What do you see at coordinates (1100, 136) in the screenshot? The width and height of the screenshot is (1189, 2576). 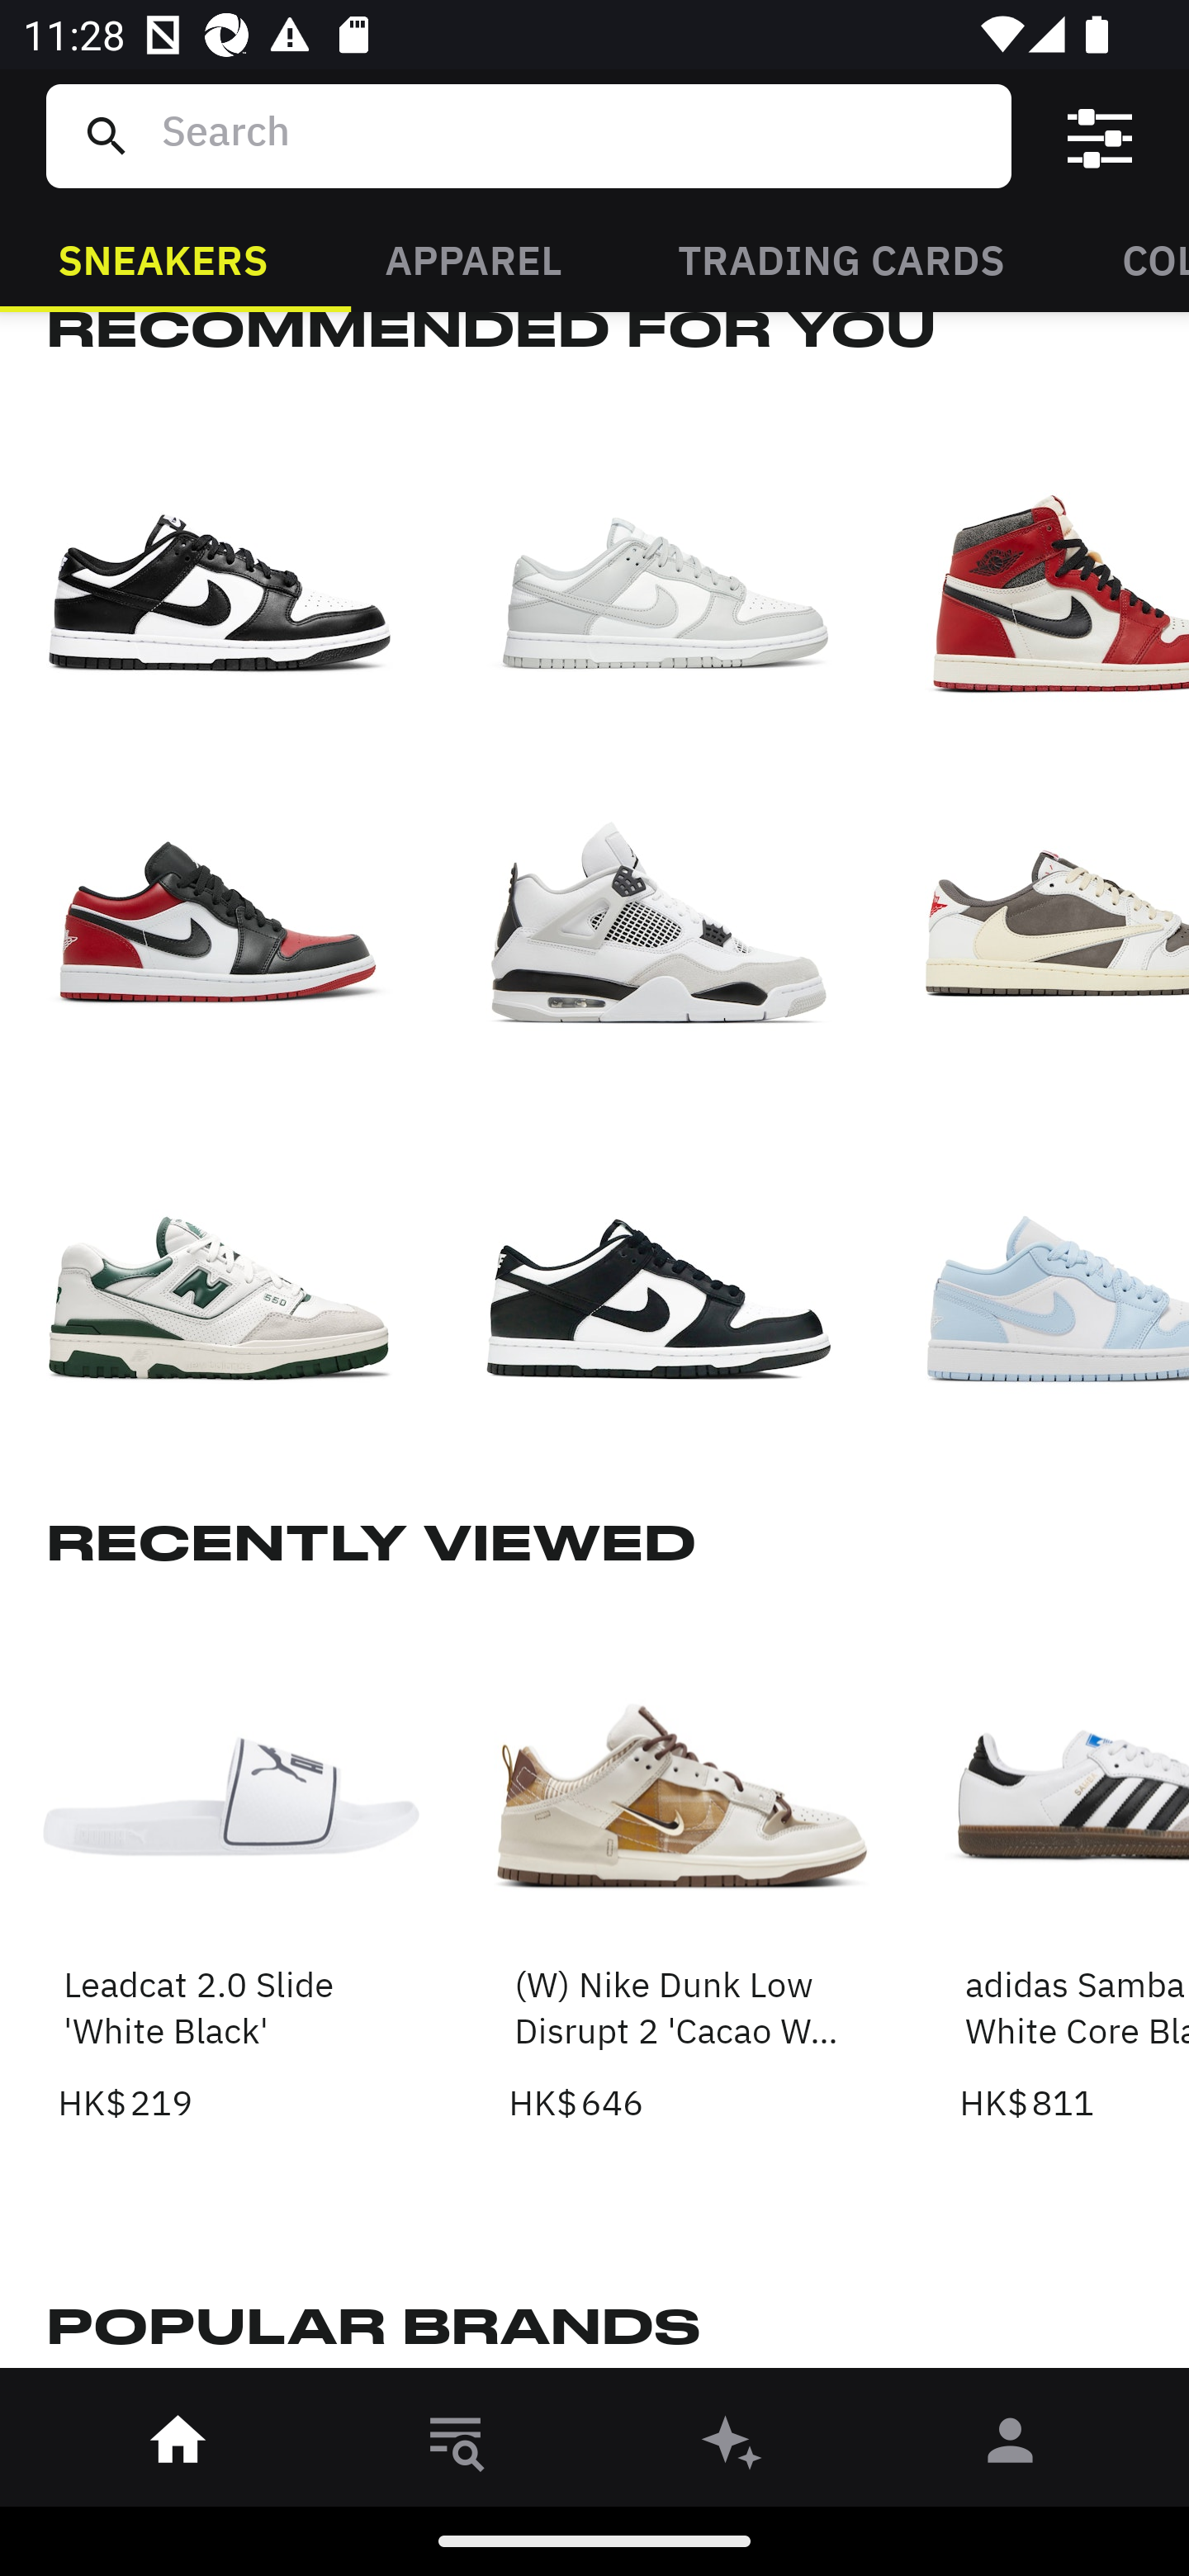 I see `` at bounding box center [1100, 136].